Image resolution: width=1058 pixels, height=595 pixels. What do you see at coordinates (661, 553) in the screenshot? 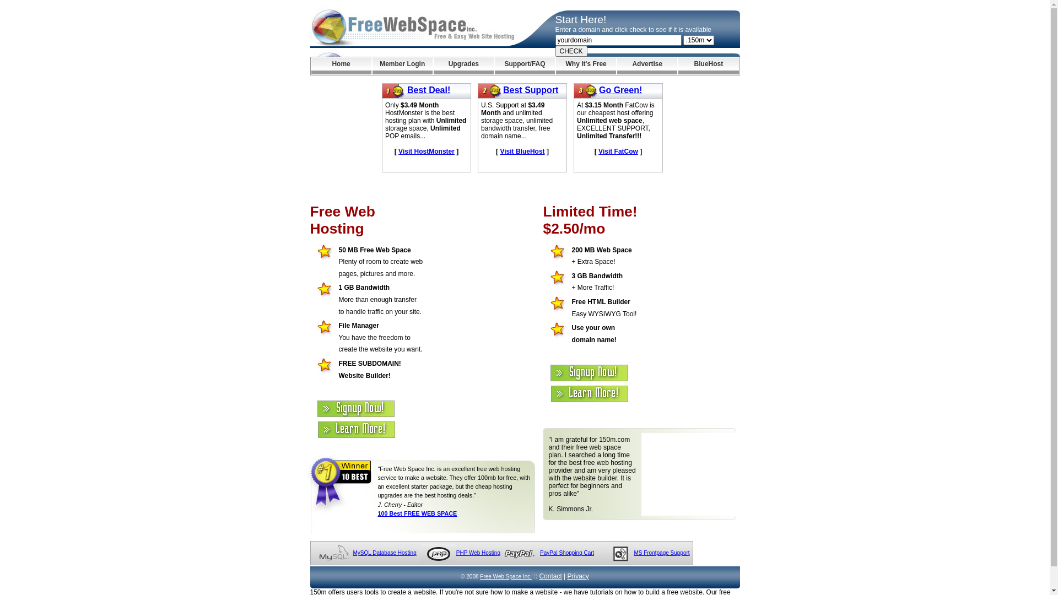
I see `MS Frontpage Support` at bounding box center [661, 553].